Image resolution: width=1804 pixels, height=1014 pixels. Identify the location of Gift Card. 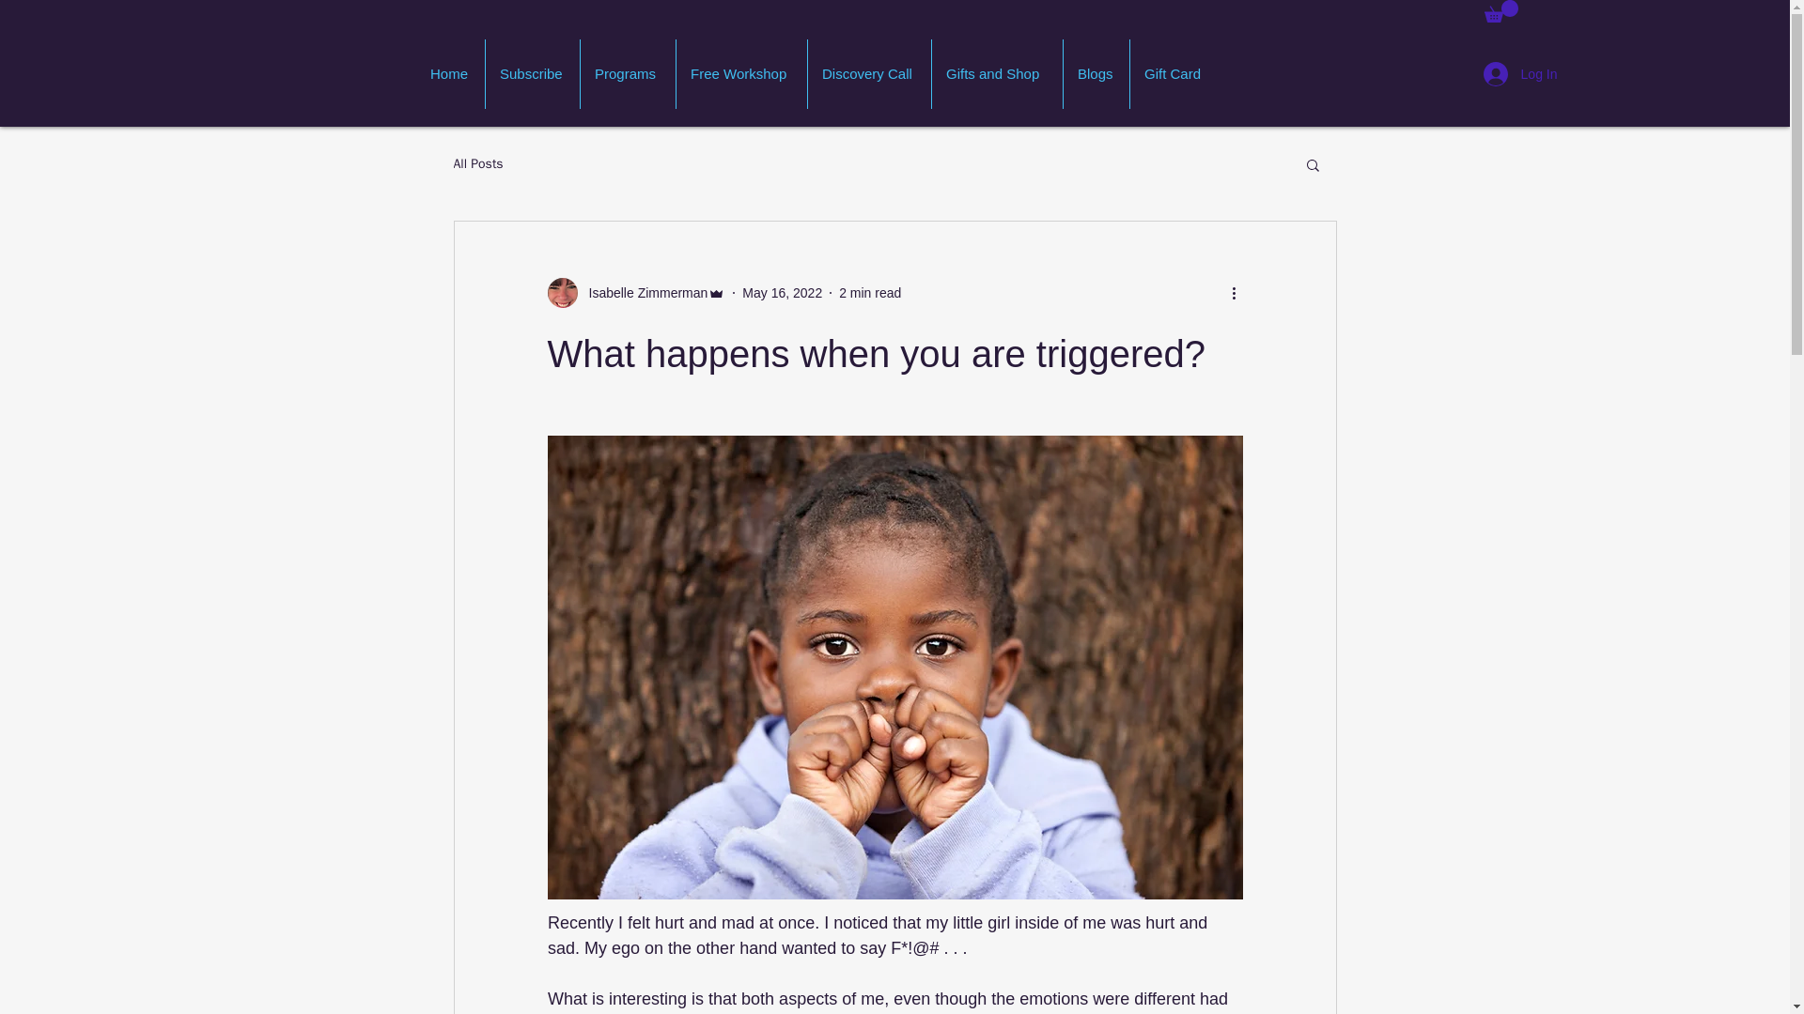
(1175, 73).